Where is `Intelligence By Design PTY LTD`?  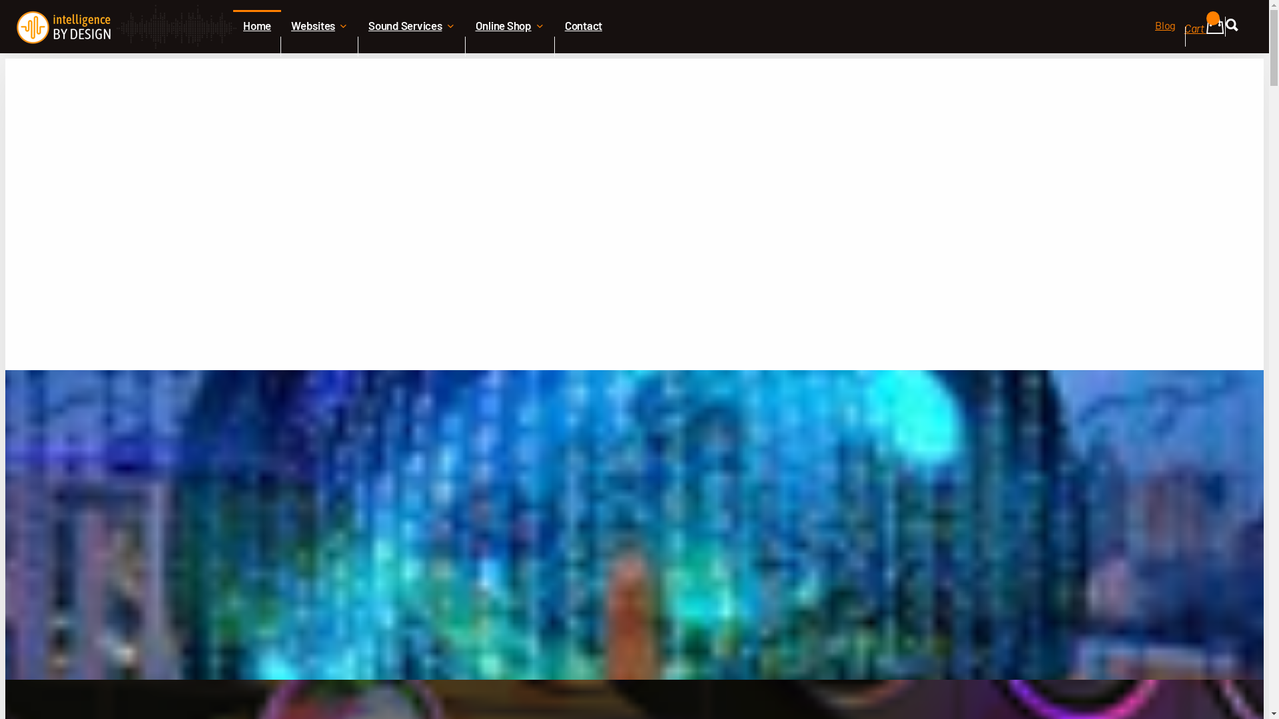
Intelligence By Design PTY LTD is located at coordinates (127, 27).